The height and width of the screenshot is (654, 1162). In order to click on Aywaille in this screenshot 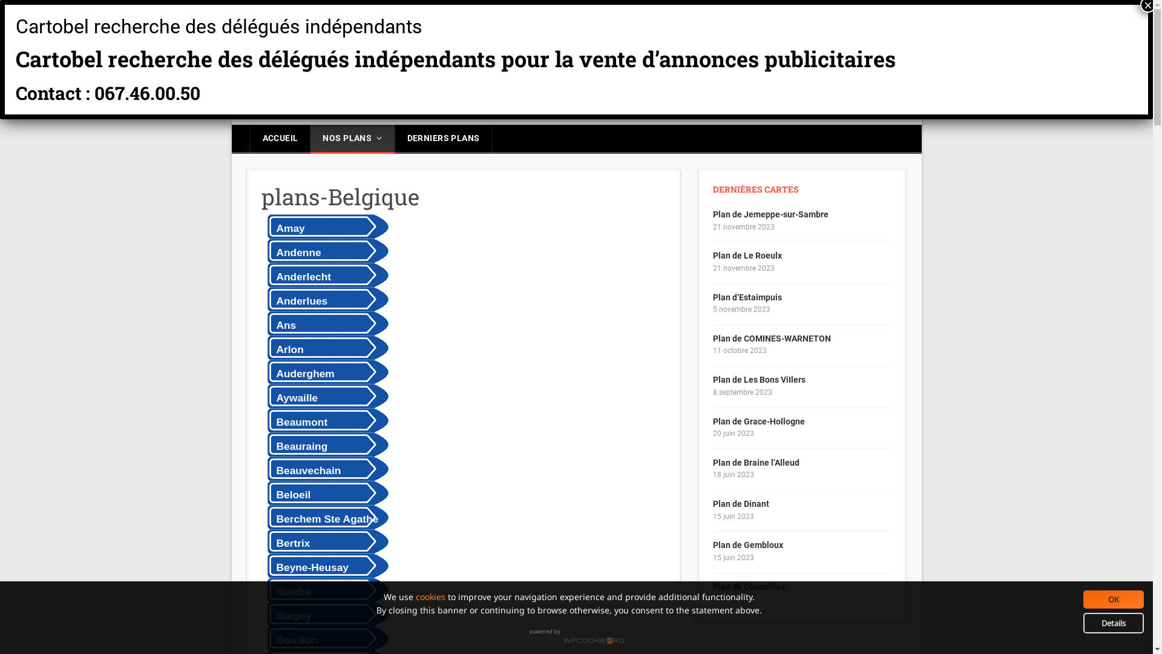, I will do `click(325, 396)`.